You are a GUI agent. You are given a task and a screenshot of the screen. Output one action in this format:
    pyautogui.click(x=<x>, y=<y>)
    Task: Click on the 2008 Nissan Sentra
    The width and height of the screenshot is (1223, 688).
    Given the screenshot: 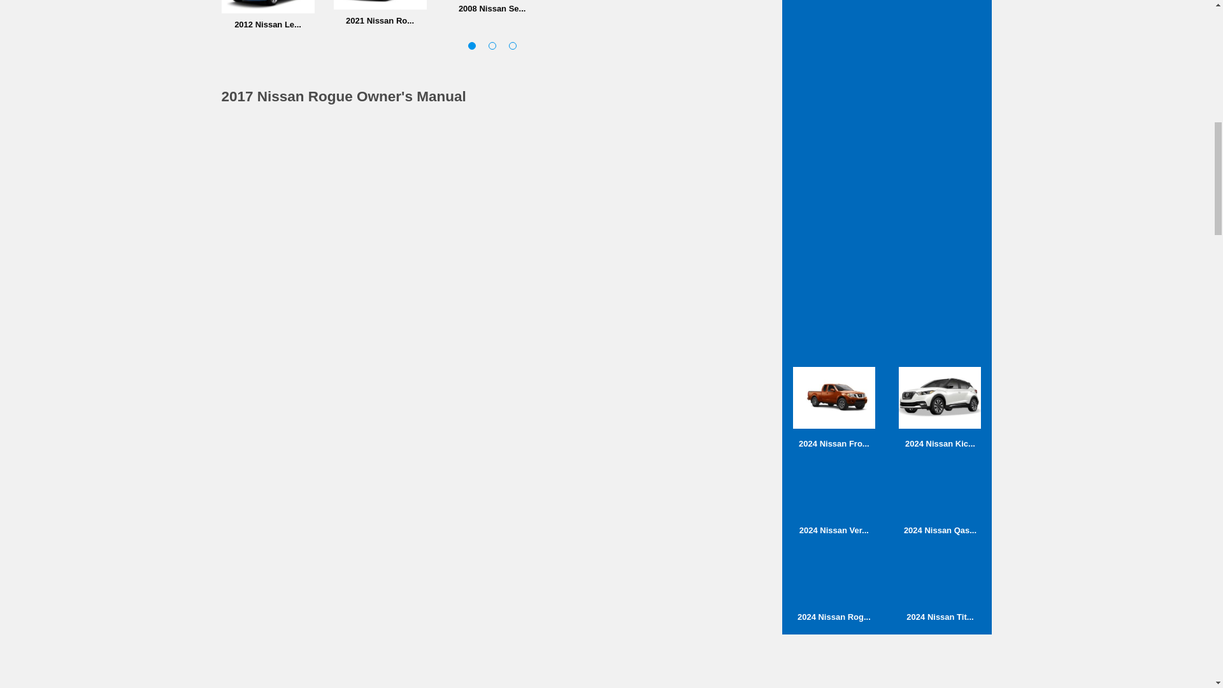 What is the action you would take?
    pyautogui.click(x=492, y=6)
    